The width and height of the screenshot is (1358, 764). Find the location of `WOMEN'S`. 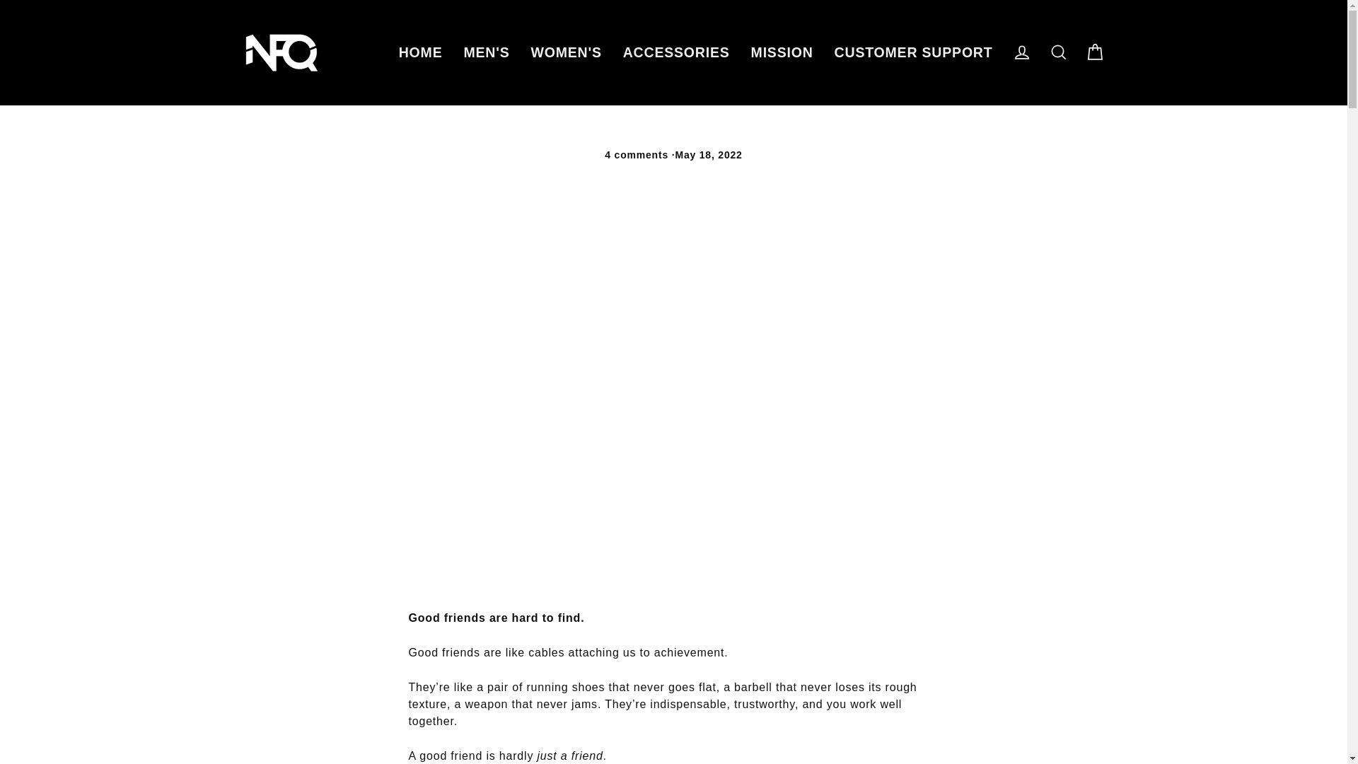

WOMEN'S is located at coordinates (566, 52).